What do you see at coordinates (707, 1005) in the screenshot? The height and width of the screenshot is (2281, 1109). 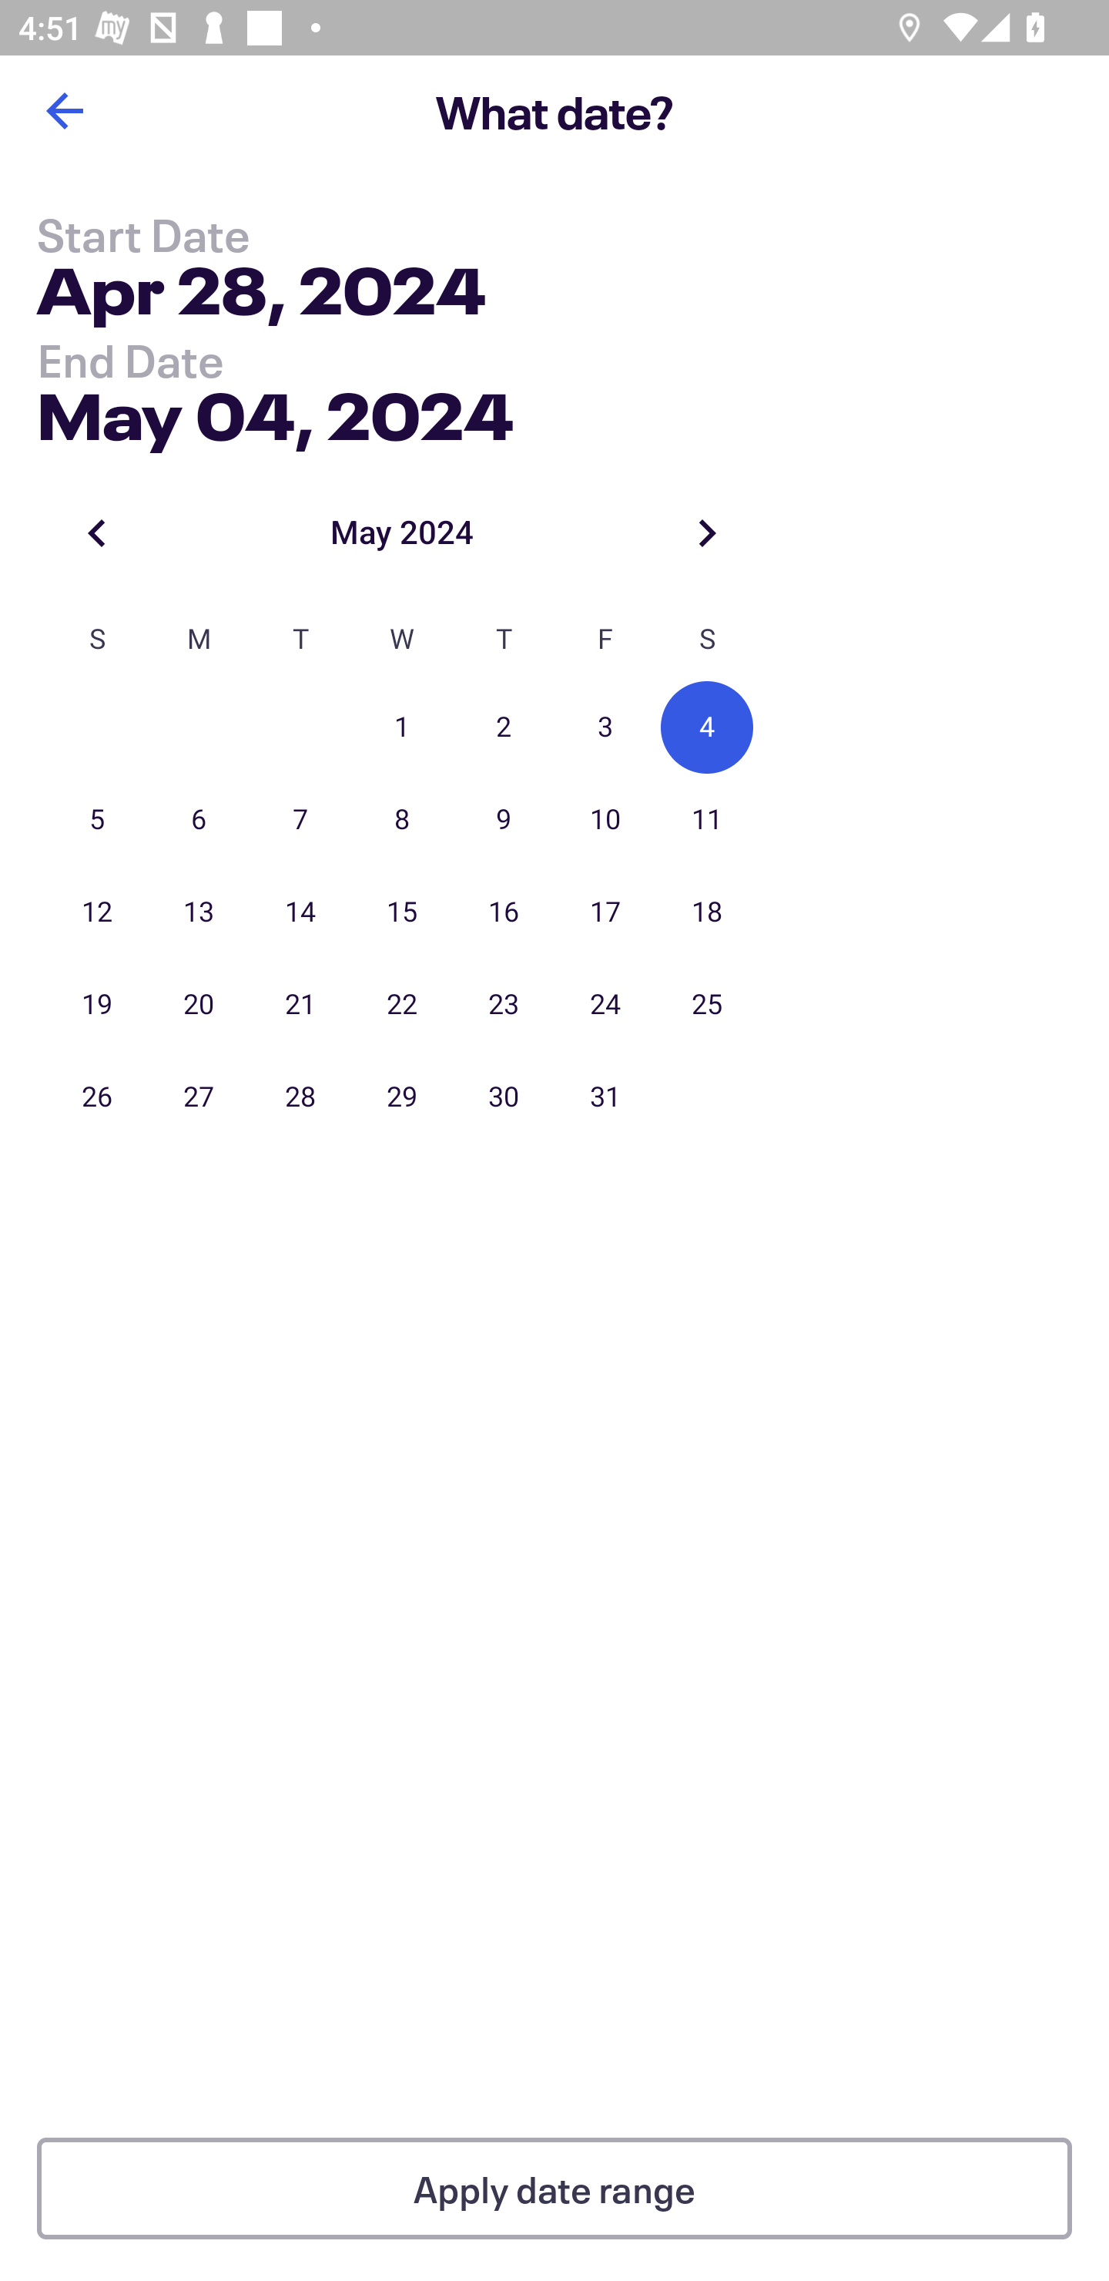 I see `25 25 May 2024` at bounding box center [707, 1005].